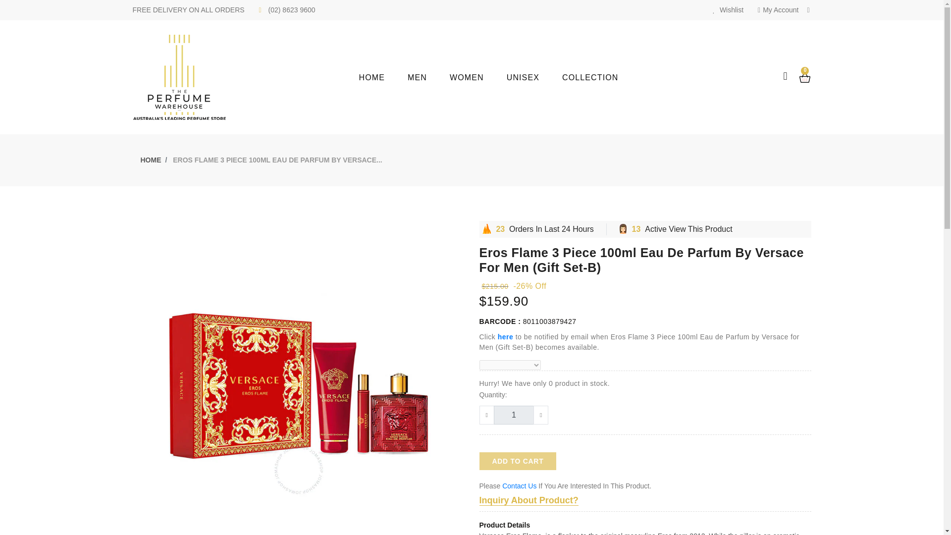 The width and height of the screenshot is (951, 535). Describe the element at coordinates (383, 77) in the screenshot. I see `HOME` at that location.